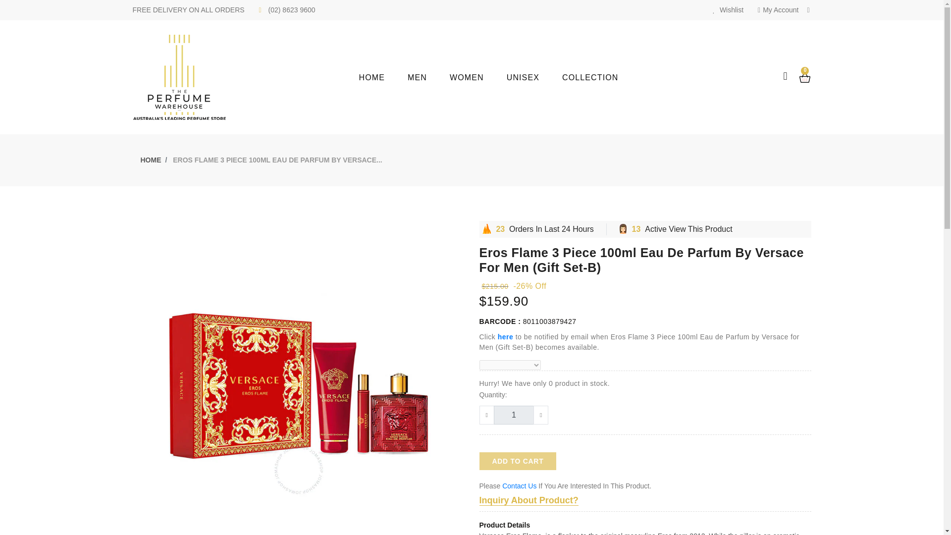 The width and height of the screenshot is (951, 535). Describe the element at coordinates (383, 77) in the screenshot. I see `HOME` at that location.